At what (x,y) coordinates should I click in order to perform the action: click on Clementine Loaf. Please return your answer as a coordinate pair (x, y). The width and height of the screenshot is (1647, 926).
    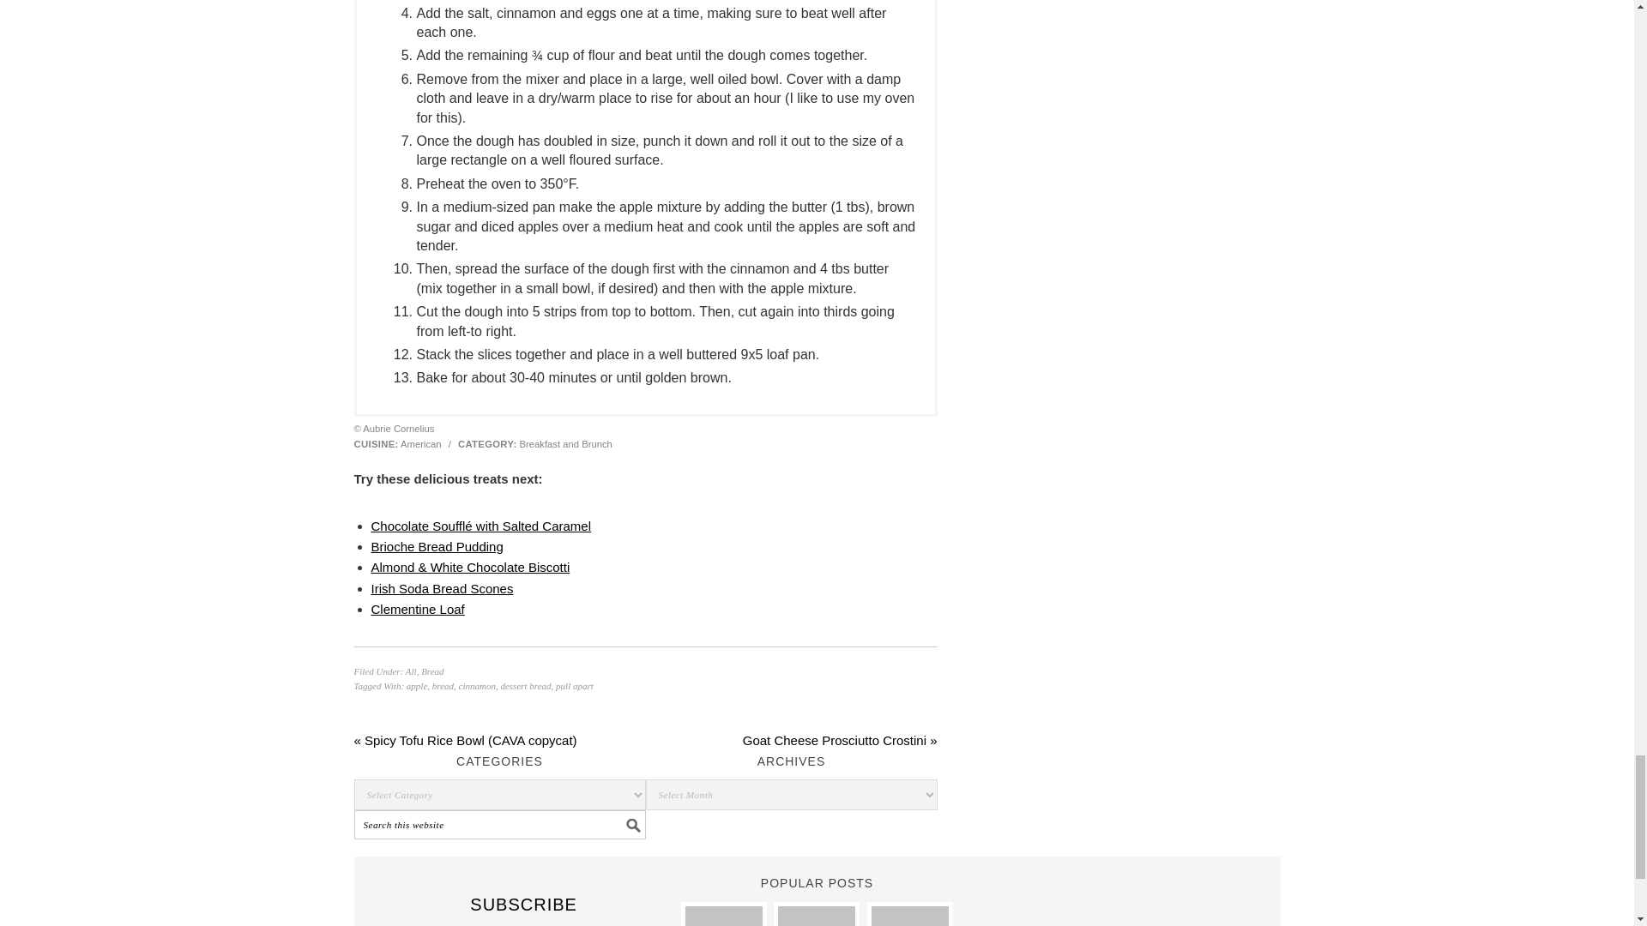
    Looking at the image, I should click on (417, 609).